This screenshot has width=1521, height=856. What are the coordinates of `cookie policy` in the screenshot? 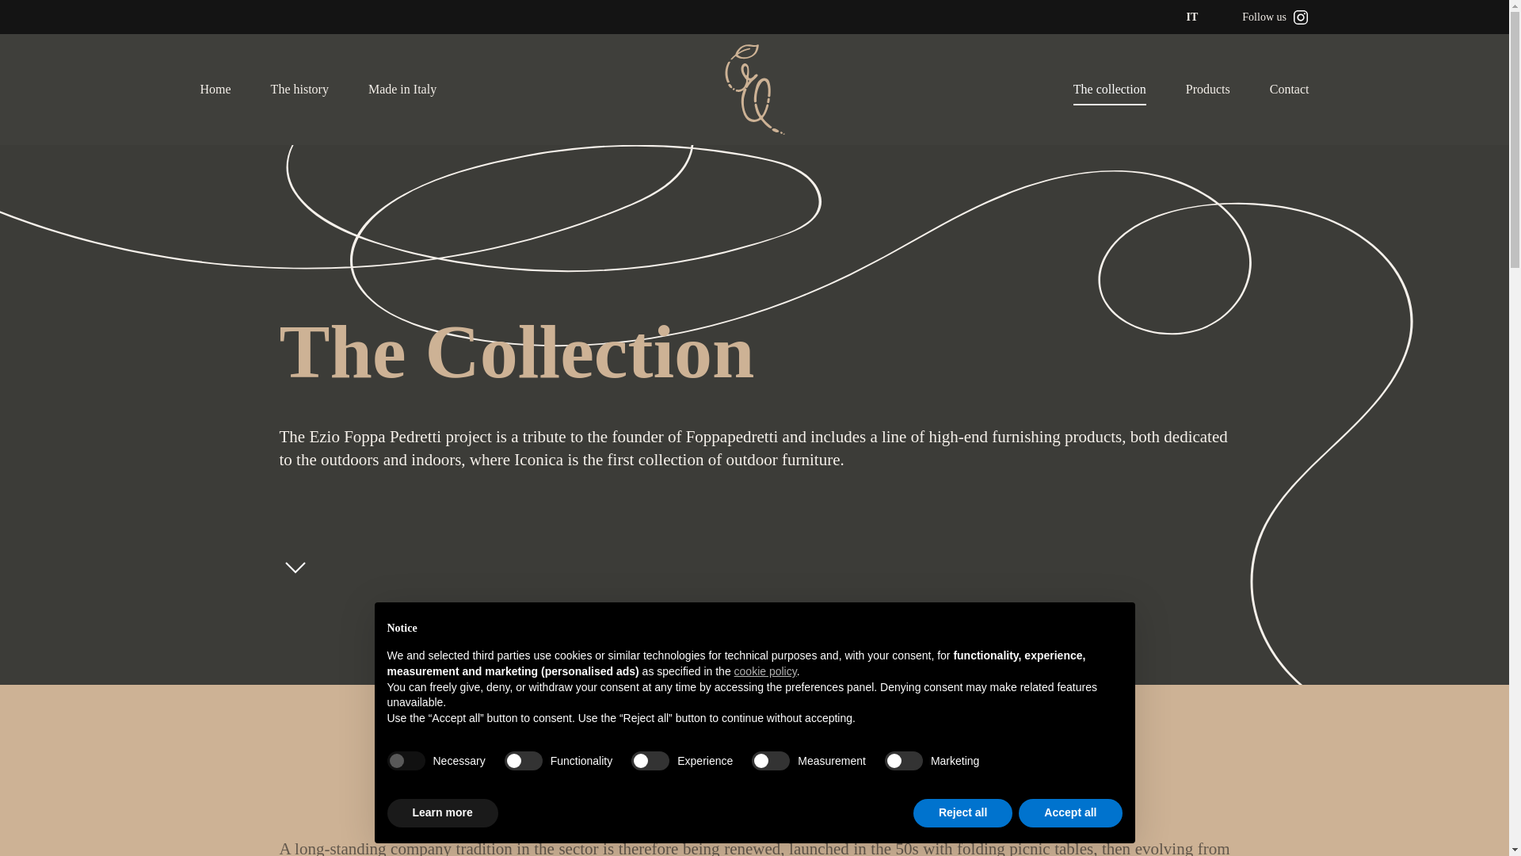 It's located at (765, 671).